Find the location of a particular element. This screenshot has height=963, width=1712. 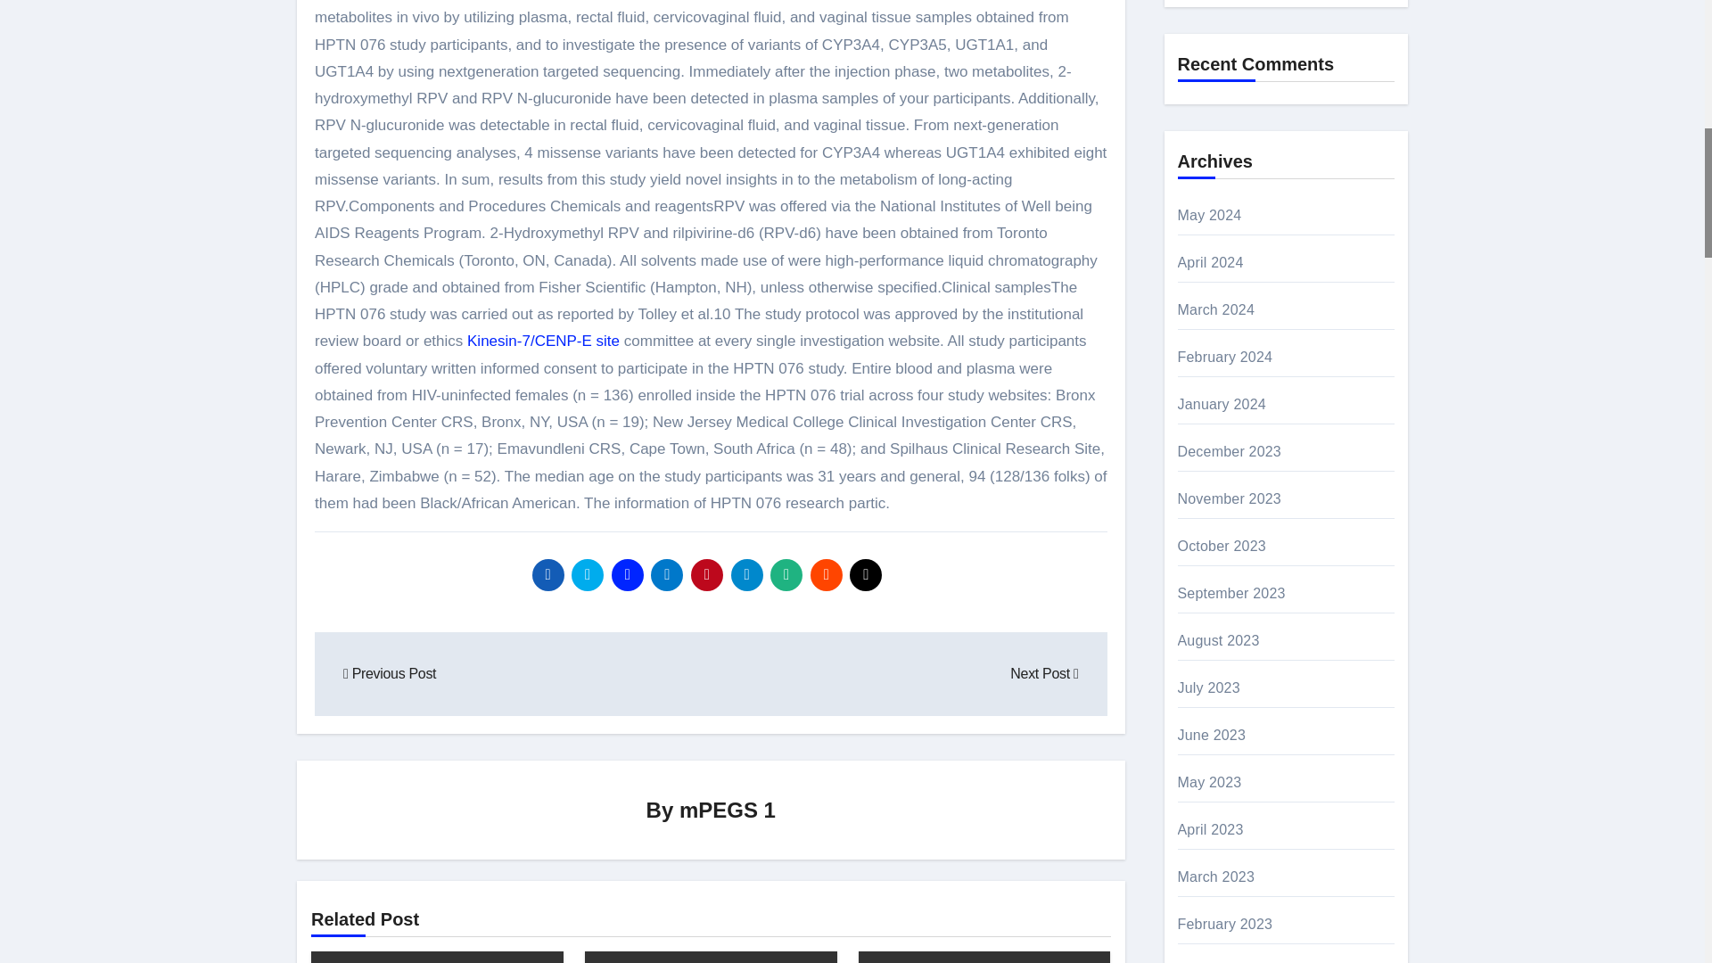

Previous Post is located at coordinates (390, 673).